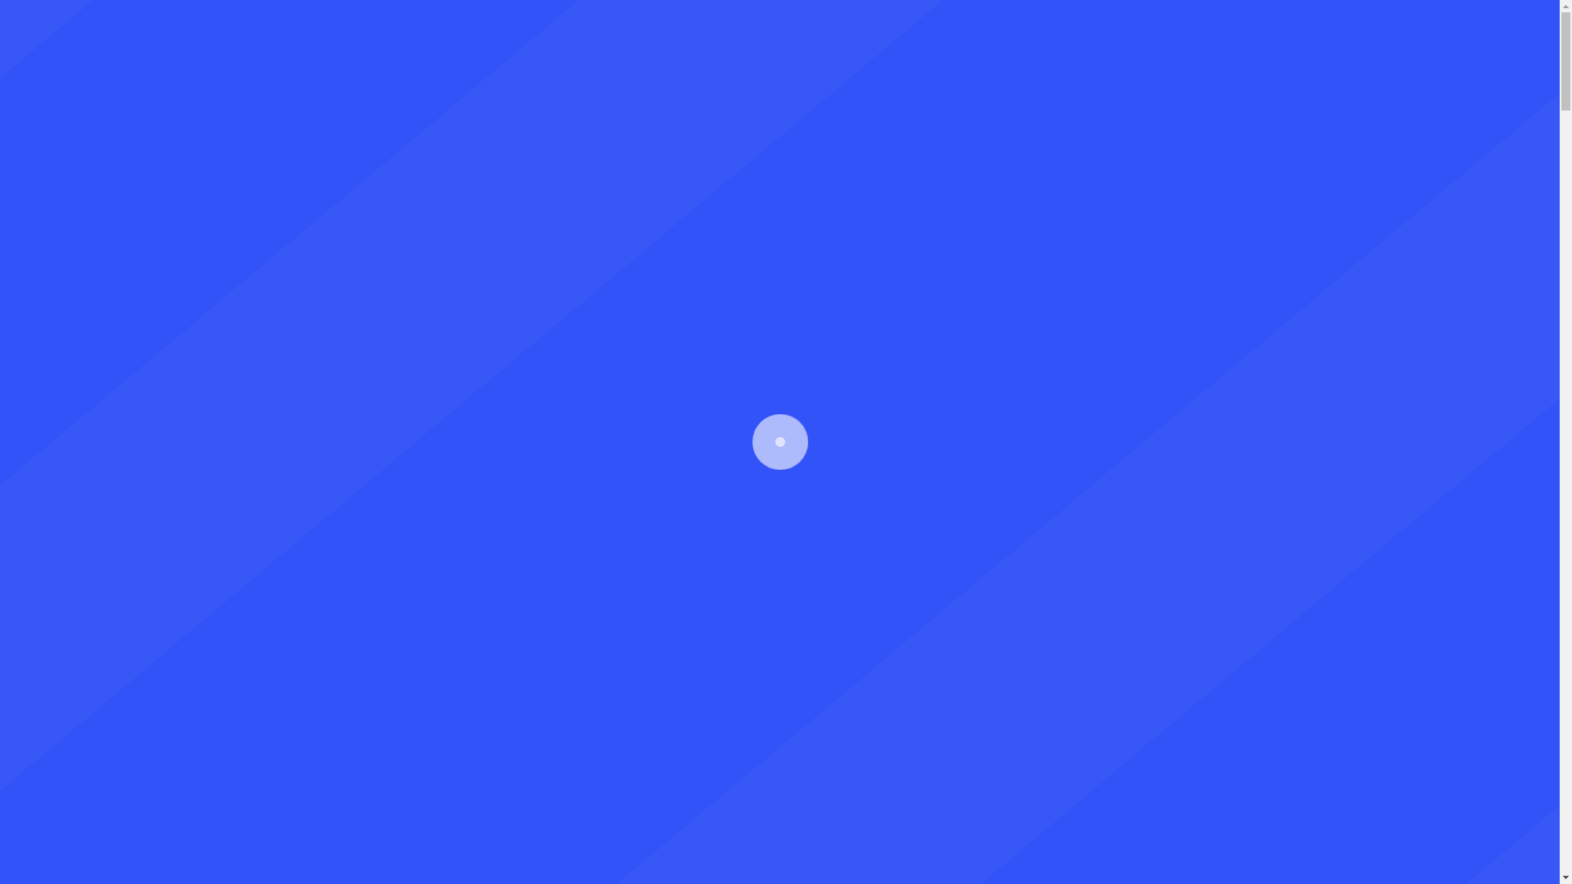 This screenshot has width=1572, height=884. Describe the element at coordinates (629, 79) in the screenshot. I see `Custom Home Build` at that location.